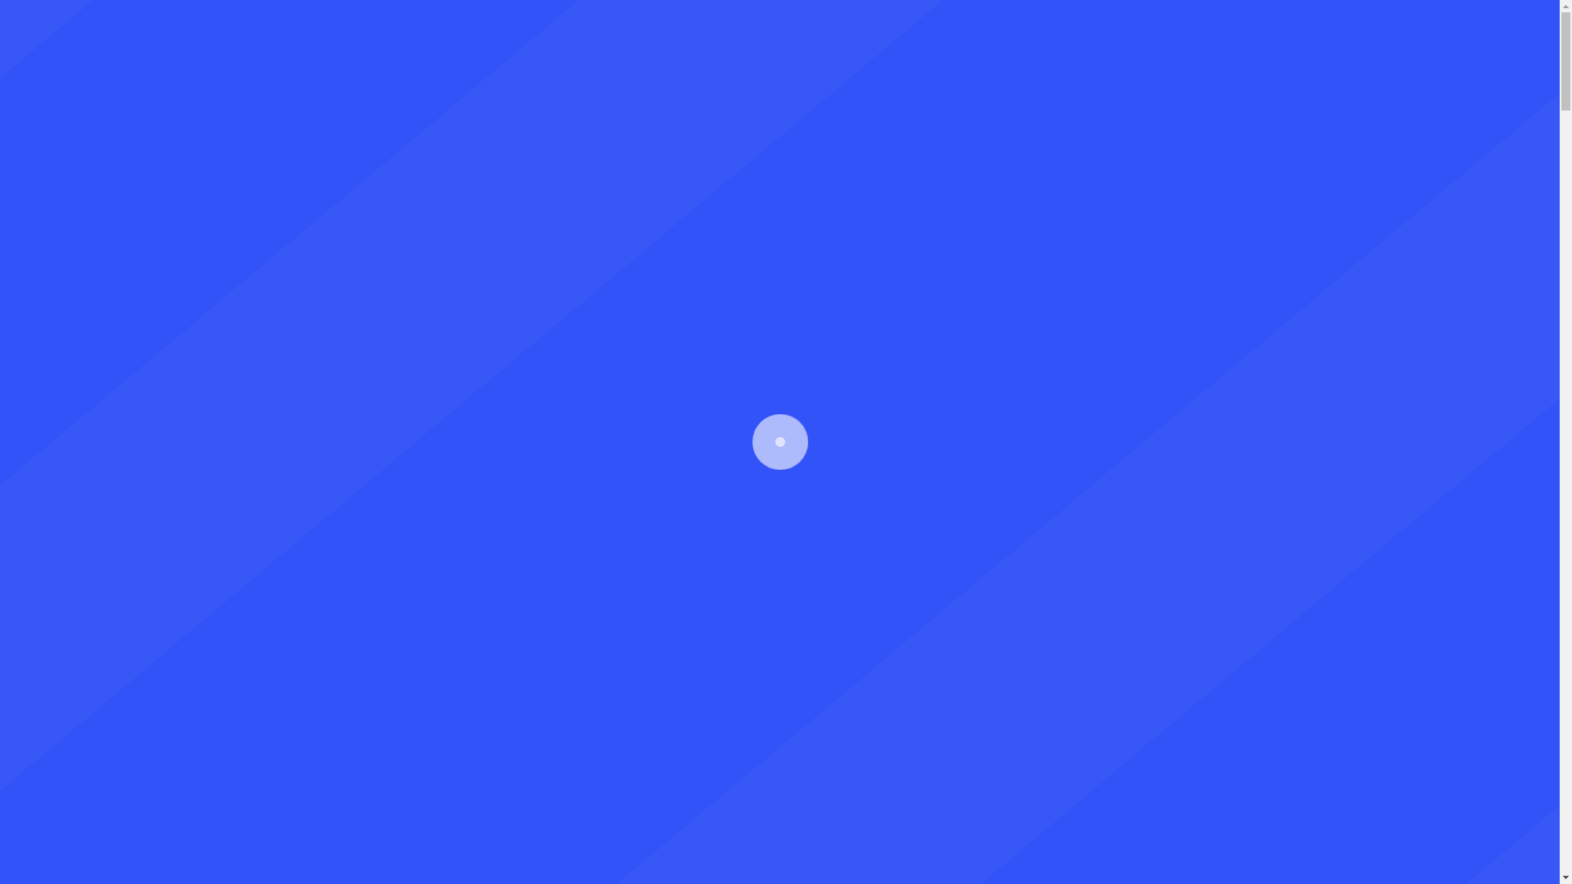 This screenshot has width=1572, height=884. Describe the element at coordinates (629, 79) in the screenshot. I see `Custom Home Build` at that location.